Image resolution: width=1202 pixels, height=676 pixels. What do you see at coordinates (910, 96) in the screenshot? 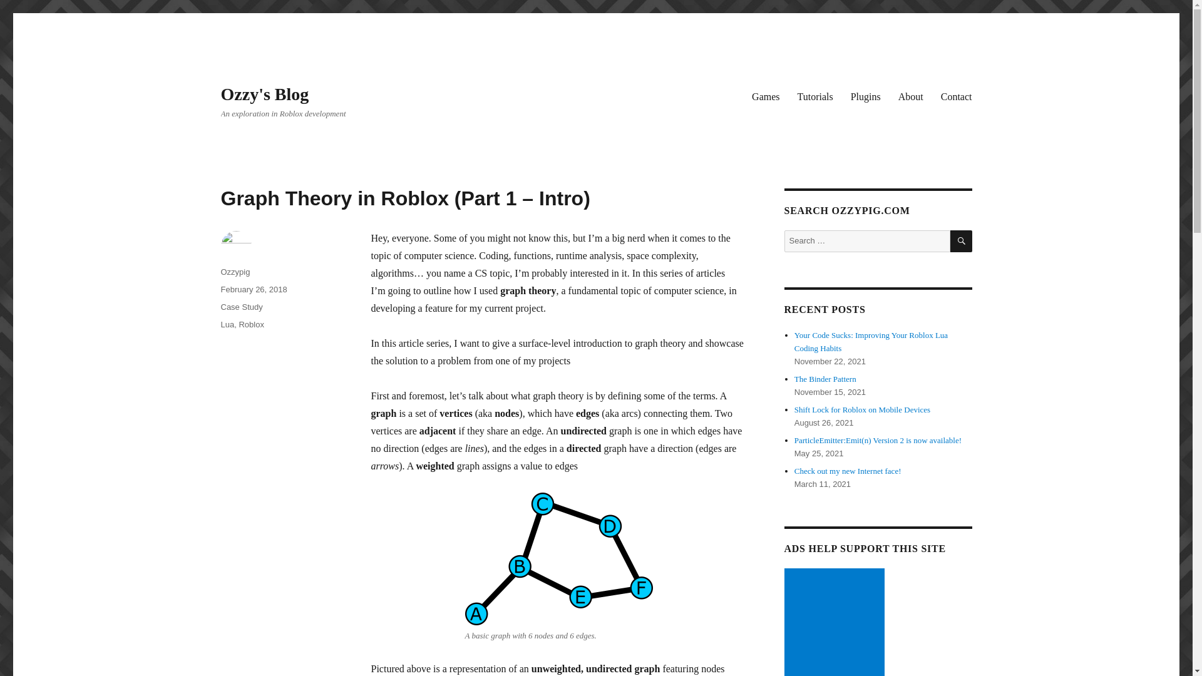
I see `Who is Ozzypig?` at bounding box center [910, 96].